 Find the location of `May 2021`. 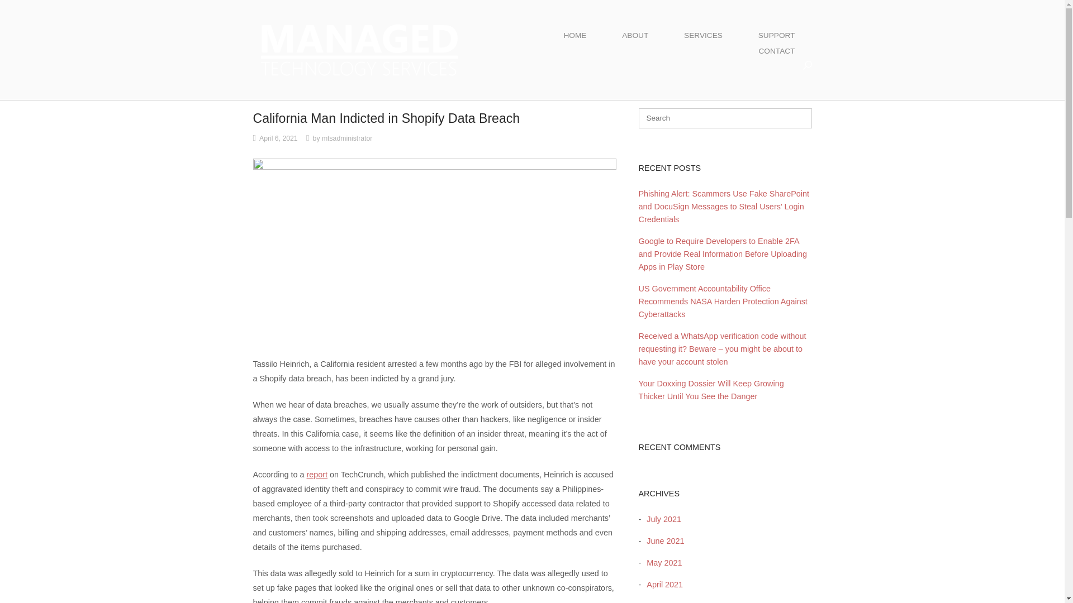

May 2021 is located at coordinates (661, 563).